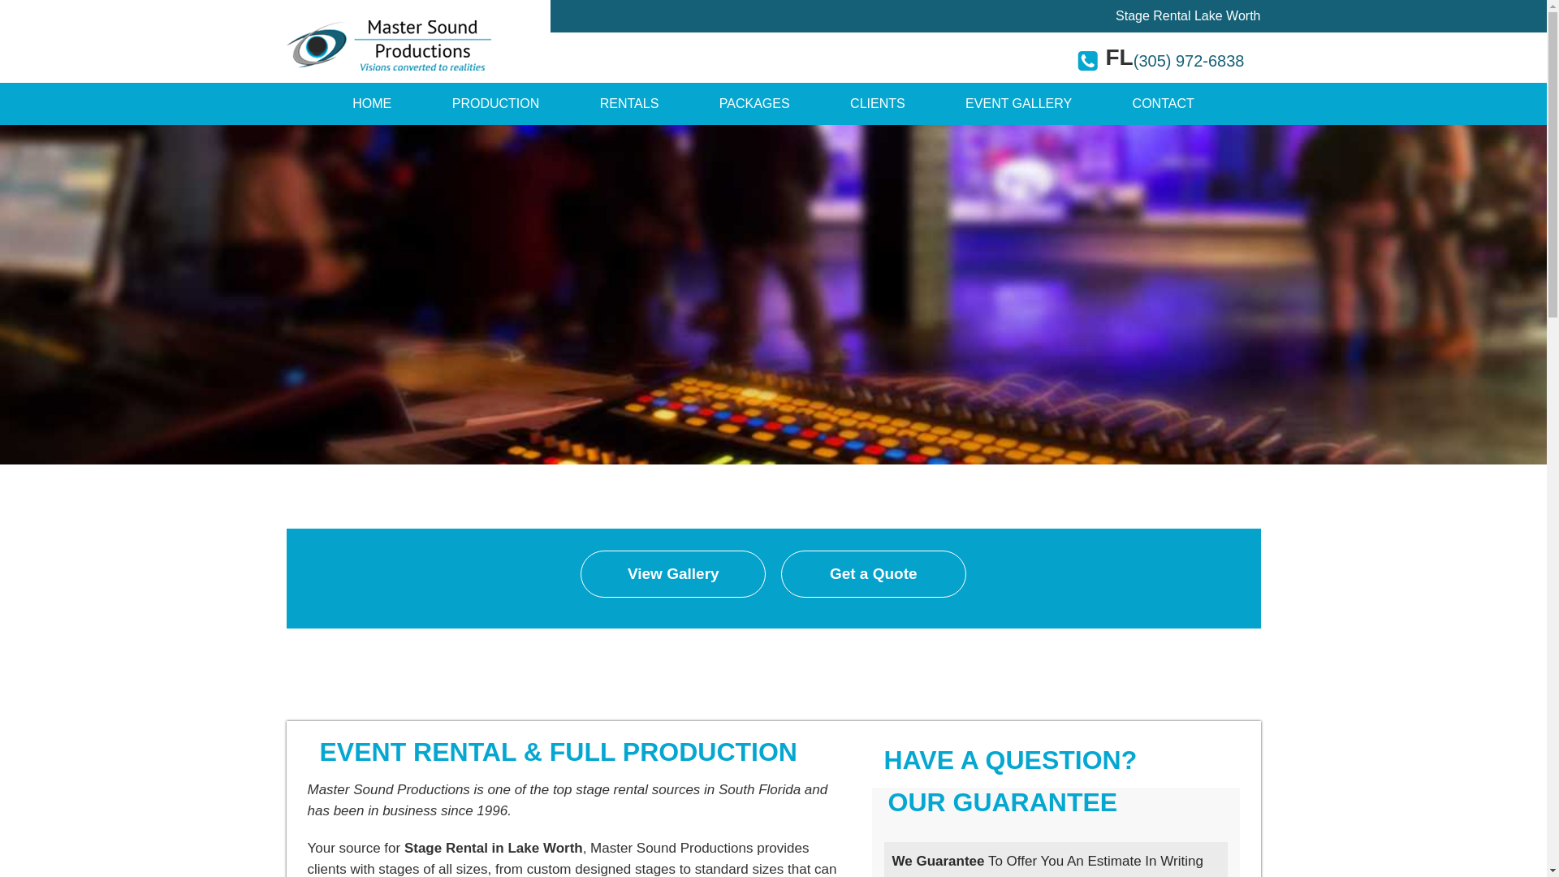 Image resolution: width=1559 pixels, height=877 pixels. Describe the element at coordinates (496, 104) in the screenshot. I see `PRODUCTION` at that location.